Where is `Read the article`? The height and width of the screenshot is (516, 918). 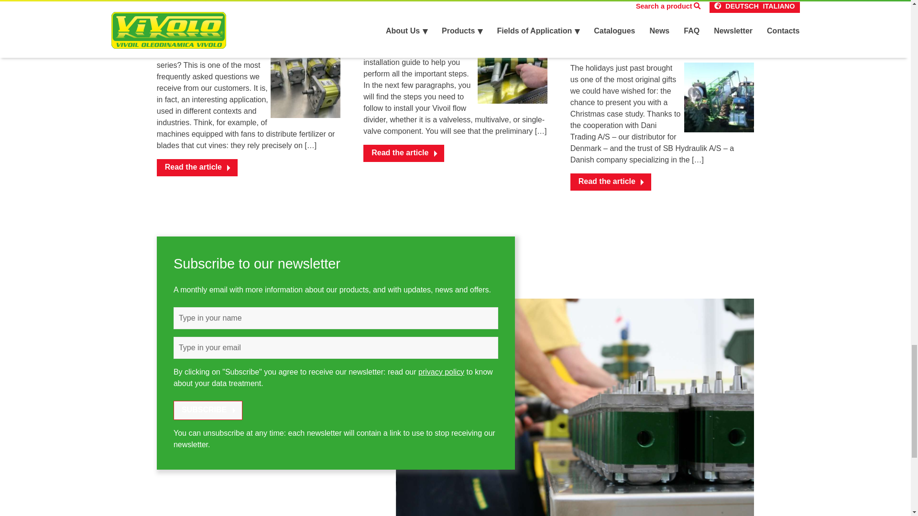
Read the article is located at coordinates (610, 182).